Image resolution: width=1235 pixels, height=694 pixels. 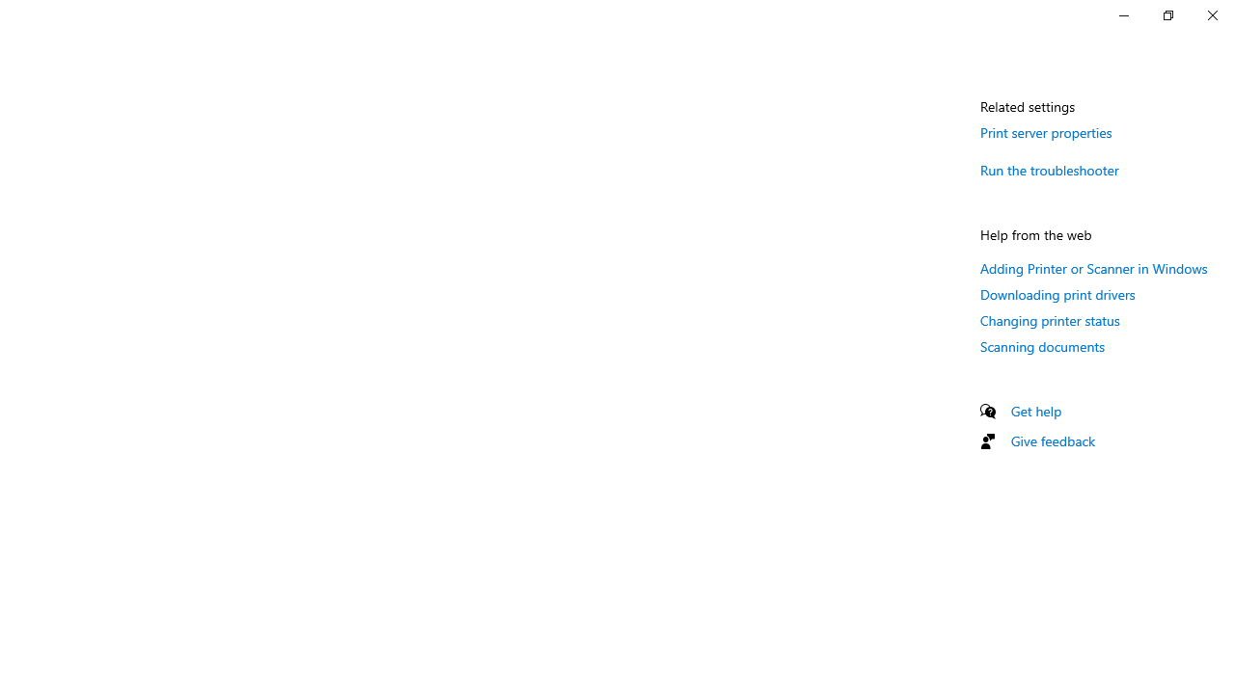 I want to click on Changing printer status, so click(x=1050, y=320).